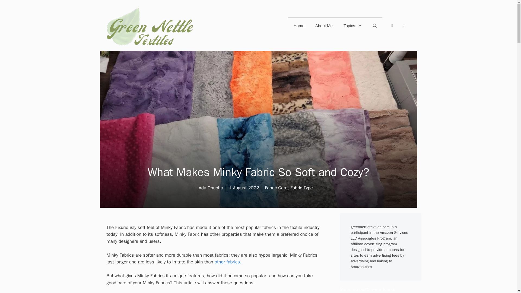 This screenshot has width=521, height=293. What do you see at coordinates (299, 26) in the screenshot?
I see `Home` at bounding box center [299, 26].